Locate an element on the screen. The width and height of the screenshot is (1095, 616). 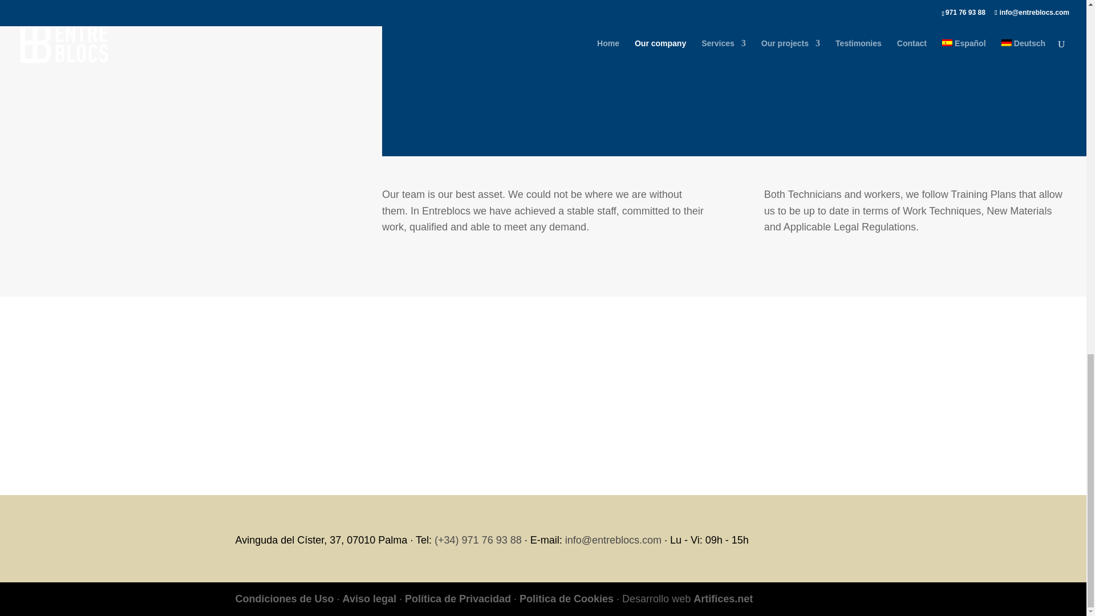
Artifices.net is located at coordinates (723, 599).